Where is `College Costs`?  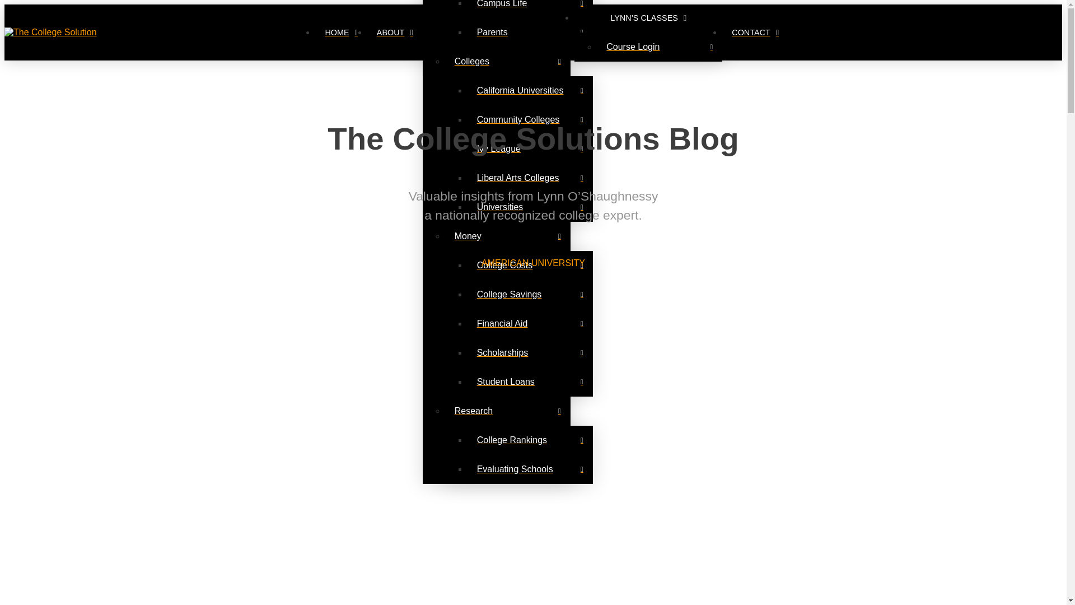
College Costs is located at coordinates (530, 266).